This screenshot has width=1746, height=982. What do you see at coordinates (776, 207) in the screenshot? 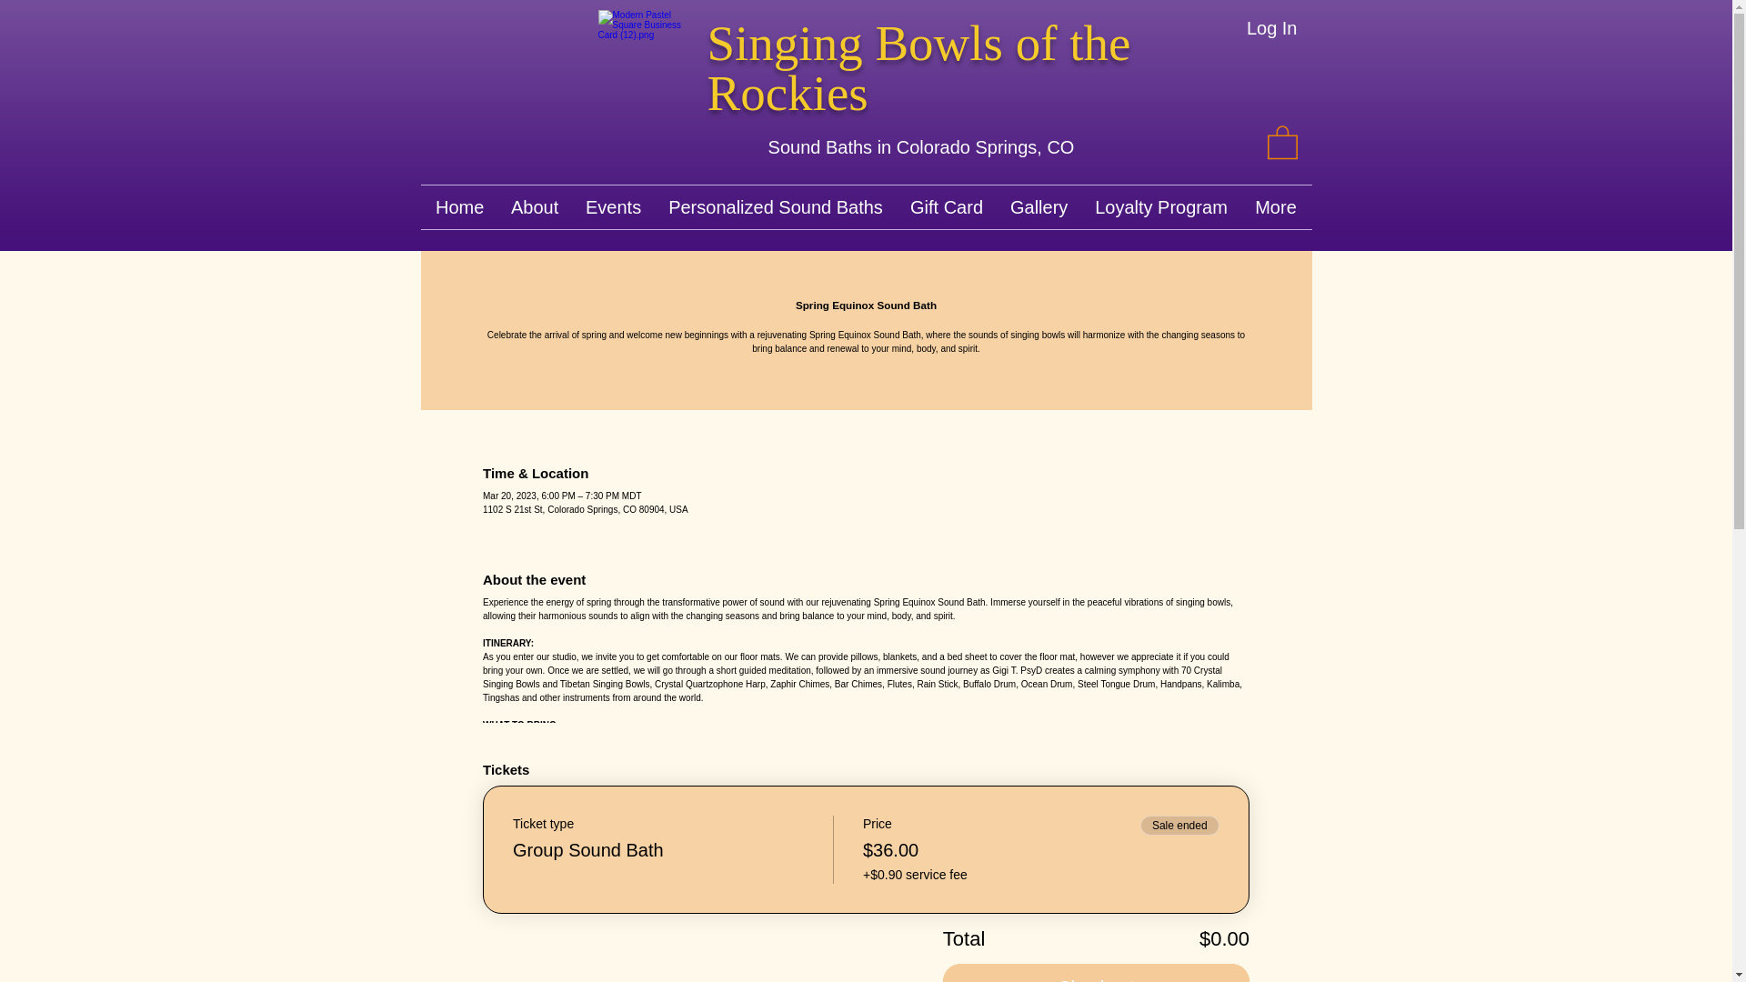
I see `Personalized Sound Baths` at bounding box center [776, 207].